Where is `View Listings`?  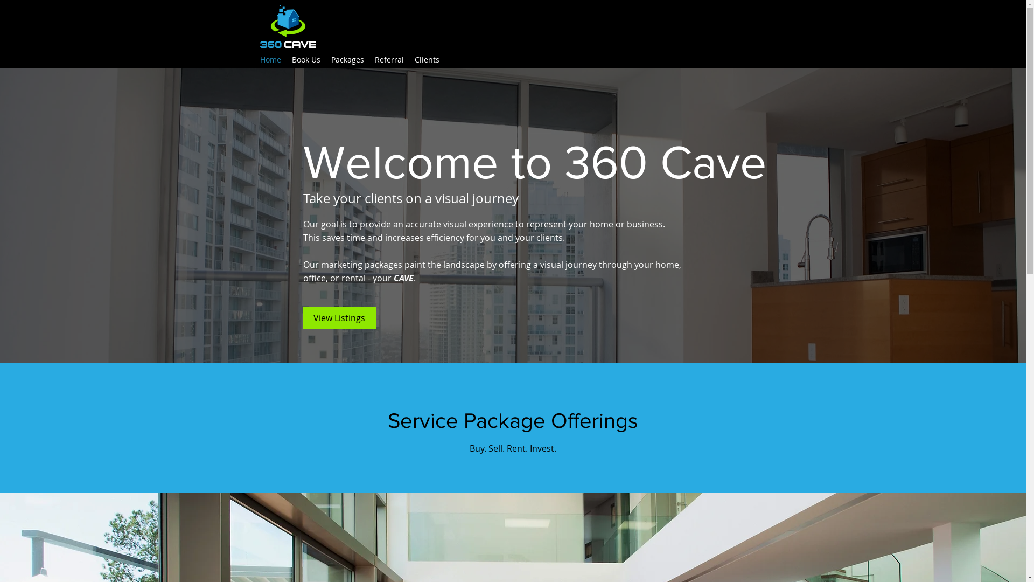
View Listings is located at coordinates (339, 318).